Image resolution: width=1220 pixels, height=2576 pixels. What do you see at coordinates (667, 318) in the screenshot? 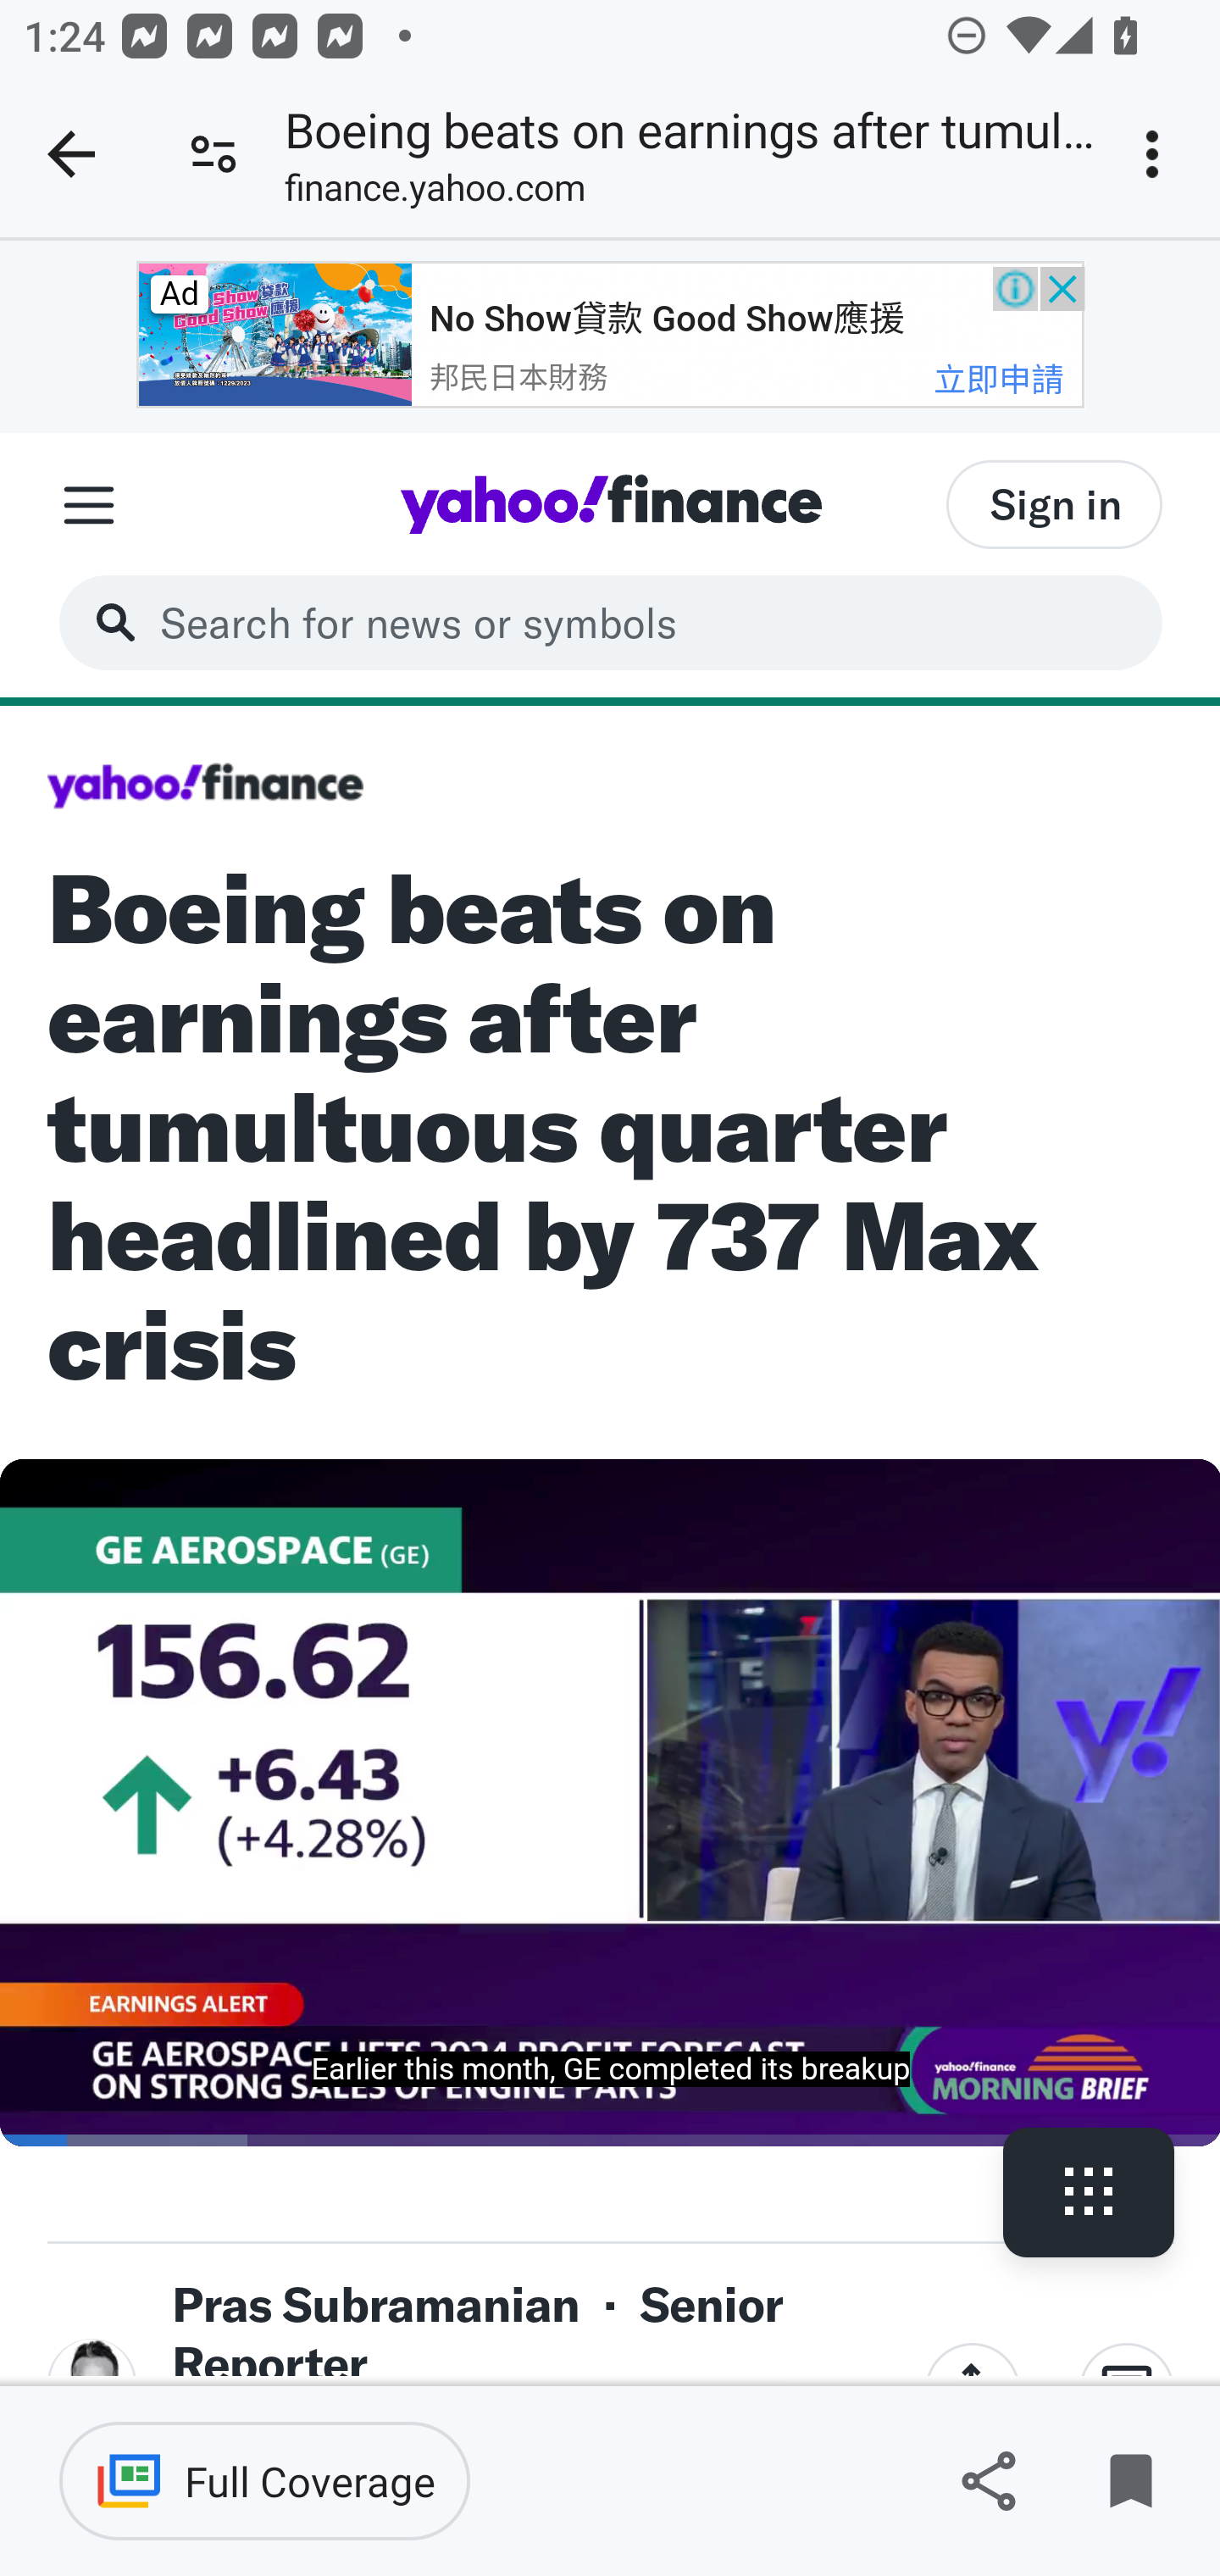
I see `No Show貸款 Good Show應援` at bounding box center [667, 318].